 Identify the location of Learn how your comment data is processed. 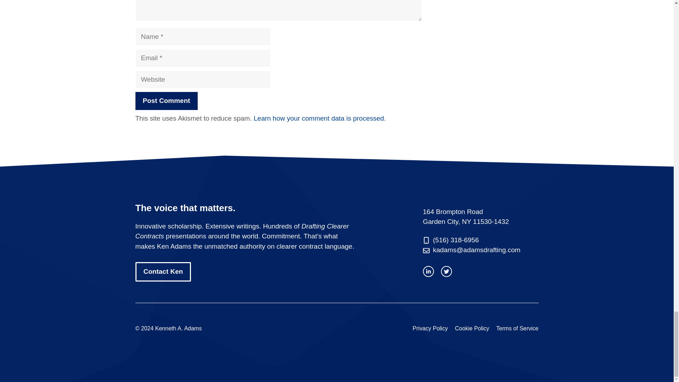
(319, 118).